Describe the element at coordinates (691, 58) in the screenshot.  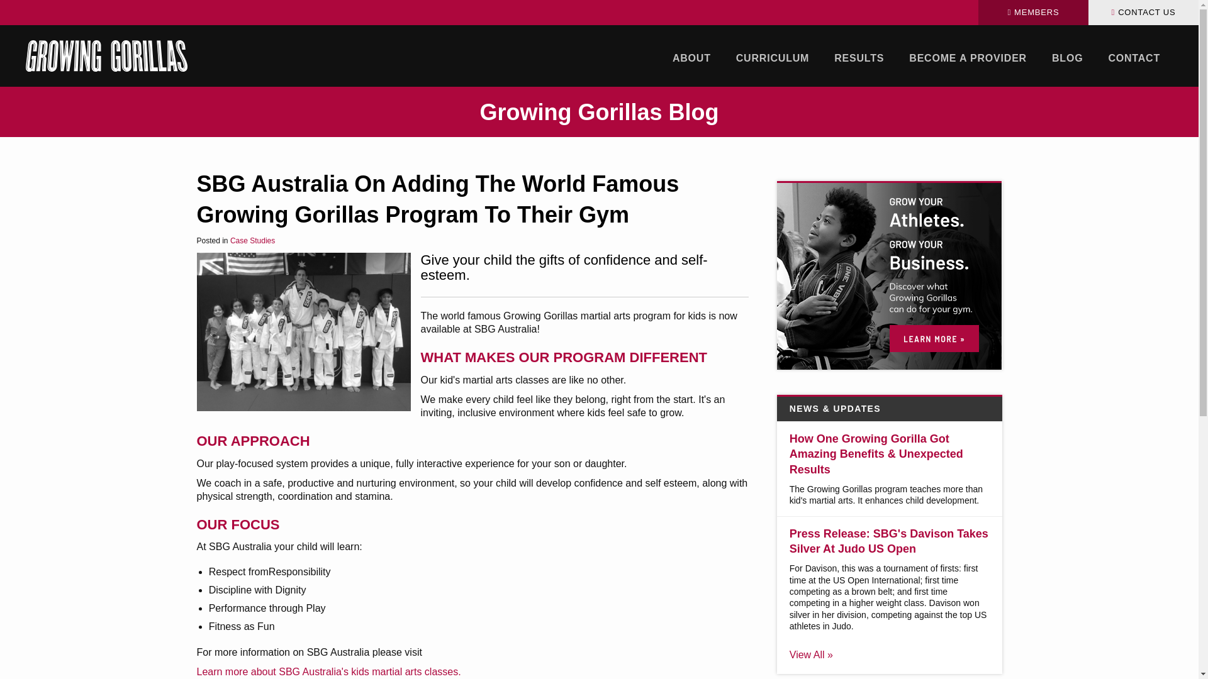
I see `ABOUT` at that location.